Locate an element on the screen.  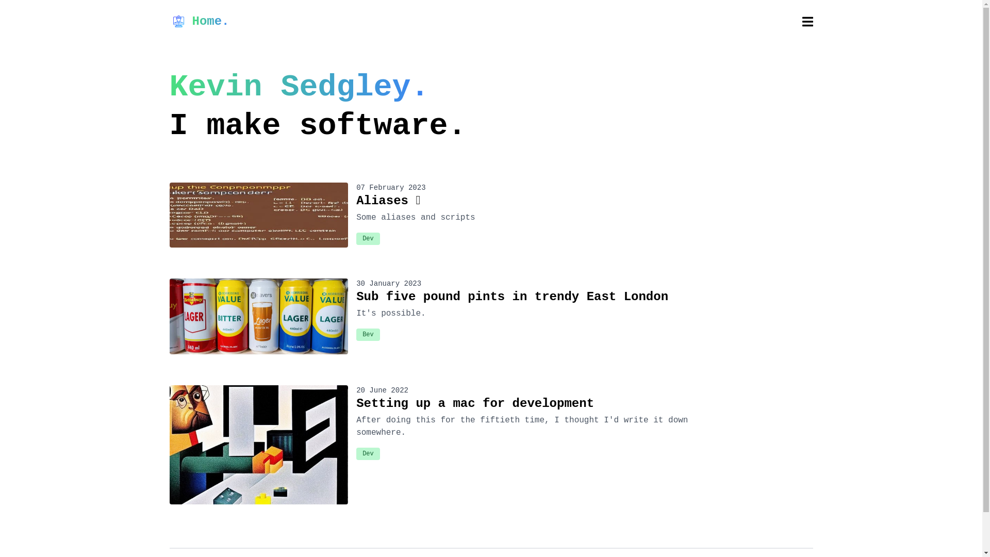
Setting up a mac for development is located at coordinates (531, 404).